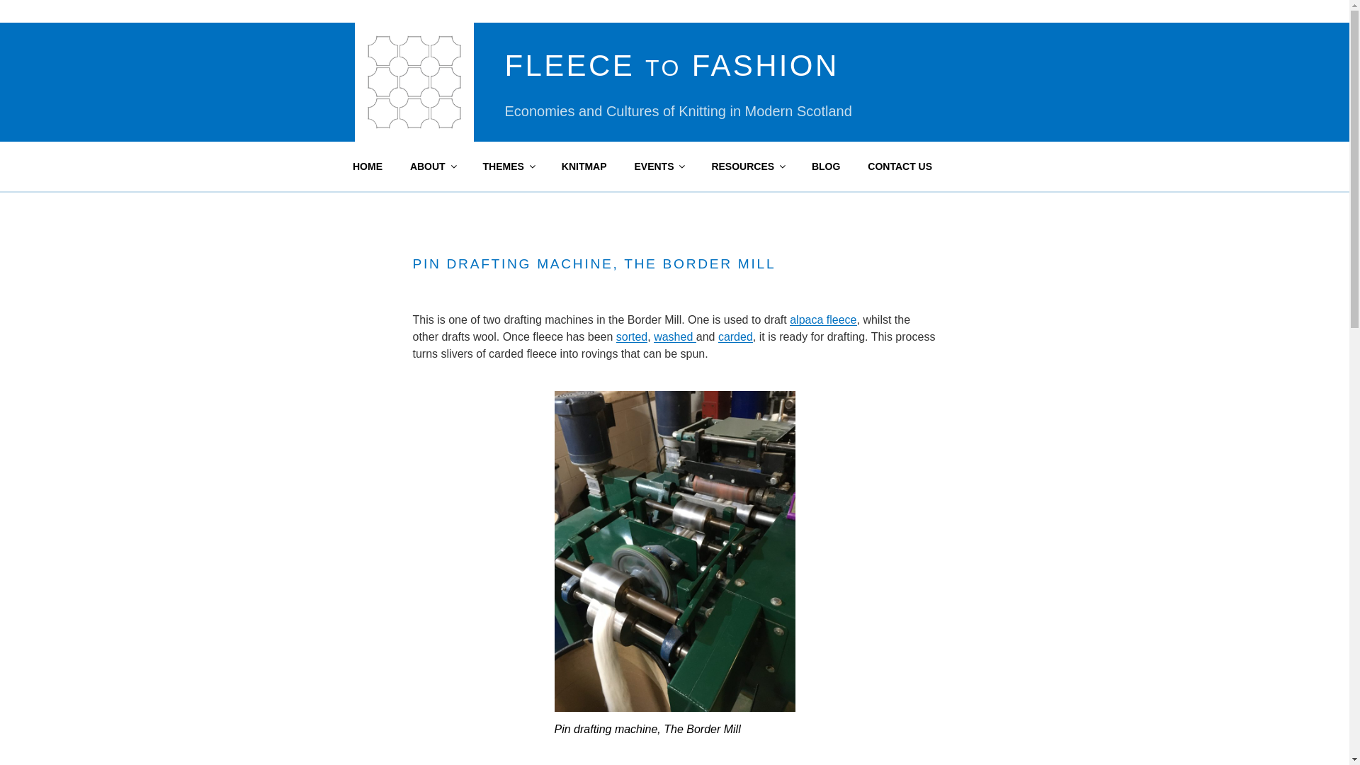 The image size is (1360, 765). Describe the element at coordinates (584, 166) in the screenshot. I see `KNITMAP` at that location.